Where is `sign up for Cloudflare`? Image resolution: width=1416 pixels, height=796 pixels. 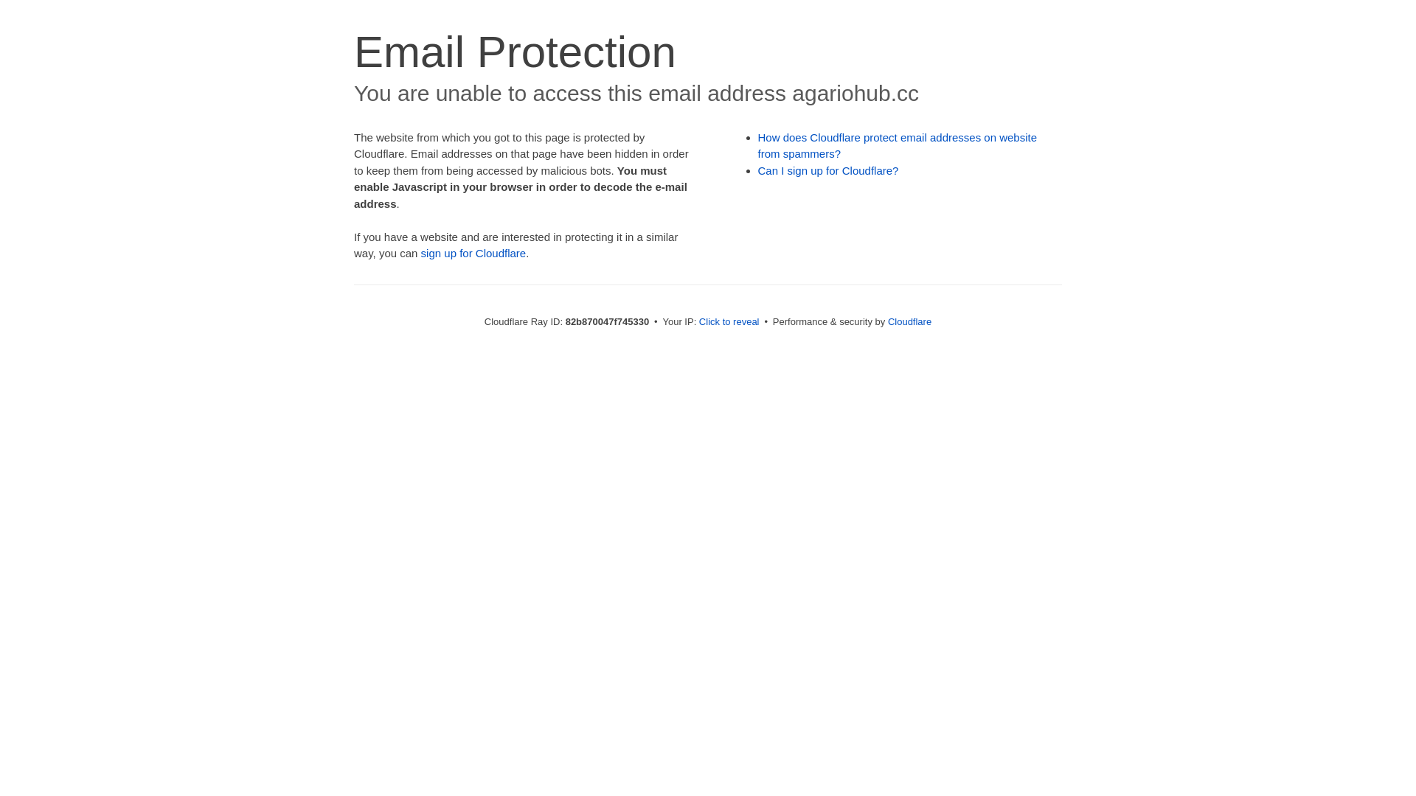 sign up for Cloudflare is located at coordinates (473, 254).